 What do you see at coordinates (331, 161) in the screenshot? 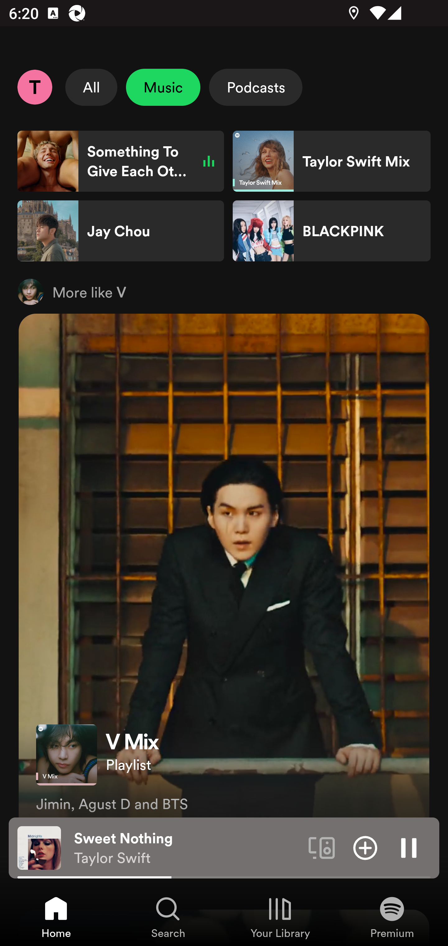
I see `Taylor Swift Mix Shortcut Taylor Swift Mix` at bounding box center [331, 161].